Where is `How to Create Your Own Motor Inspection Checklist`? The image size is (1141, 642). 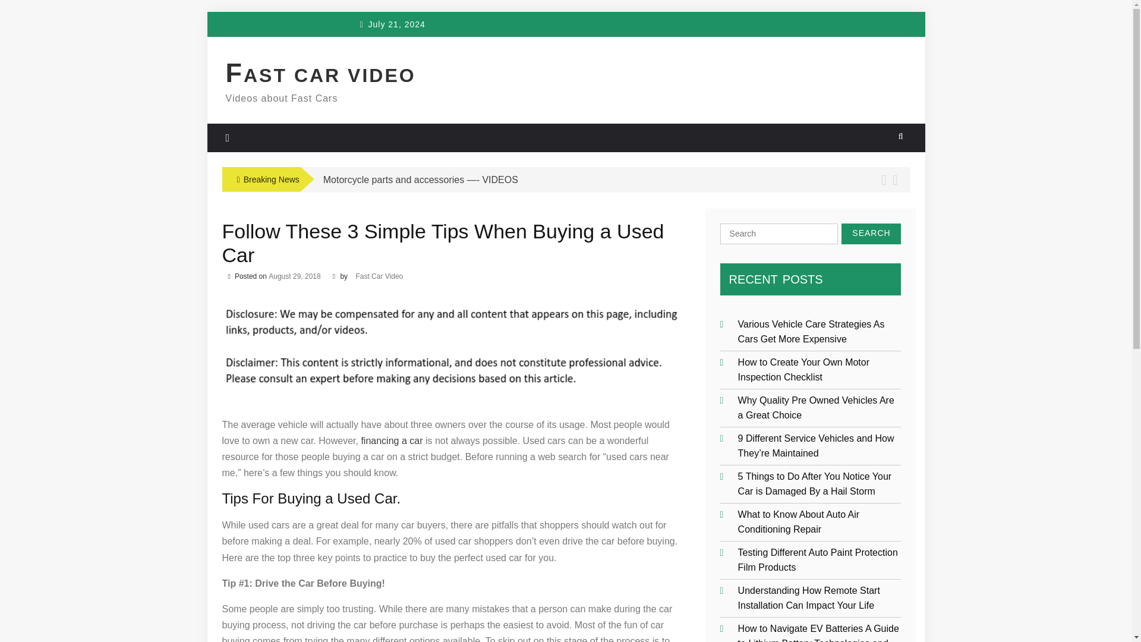 How to Create Your Own Motor Inspection Checklist is located at coordinates (803, 369).